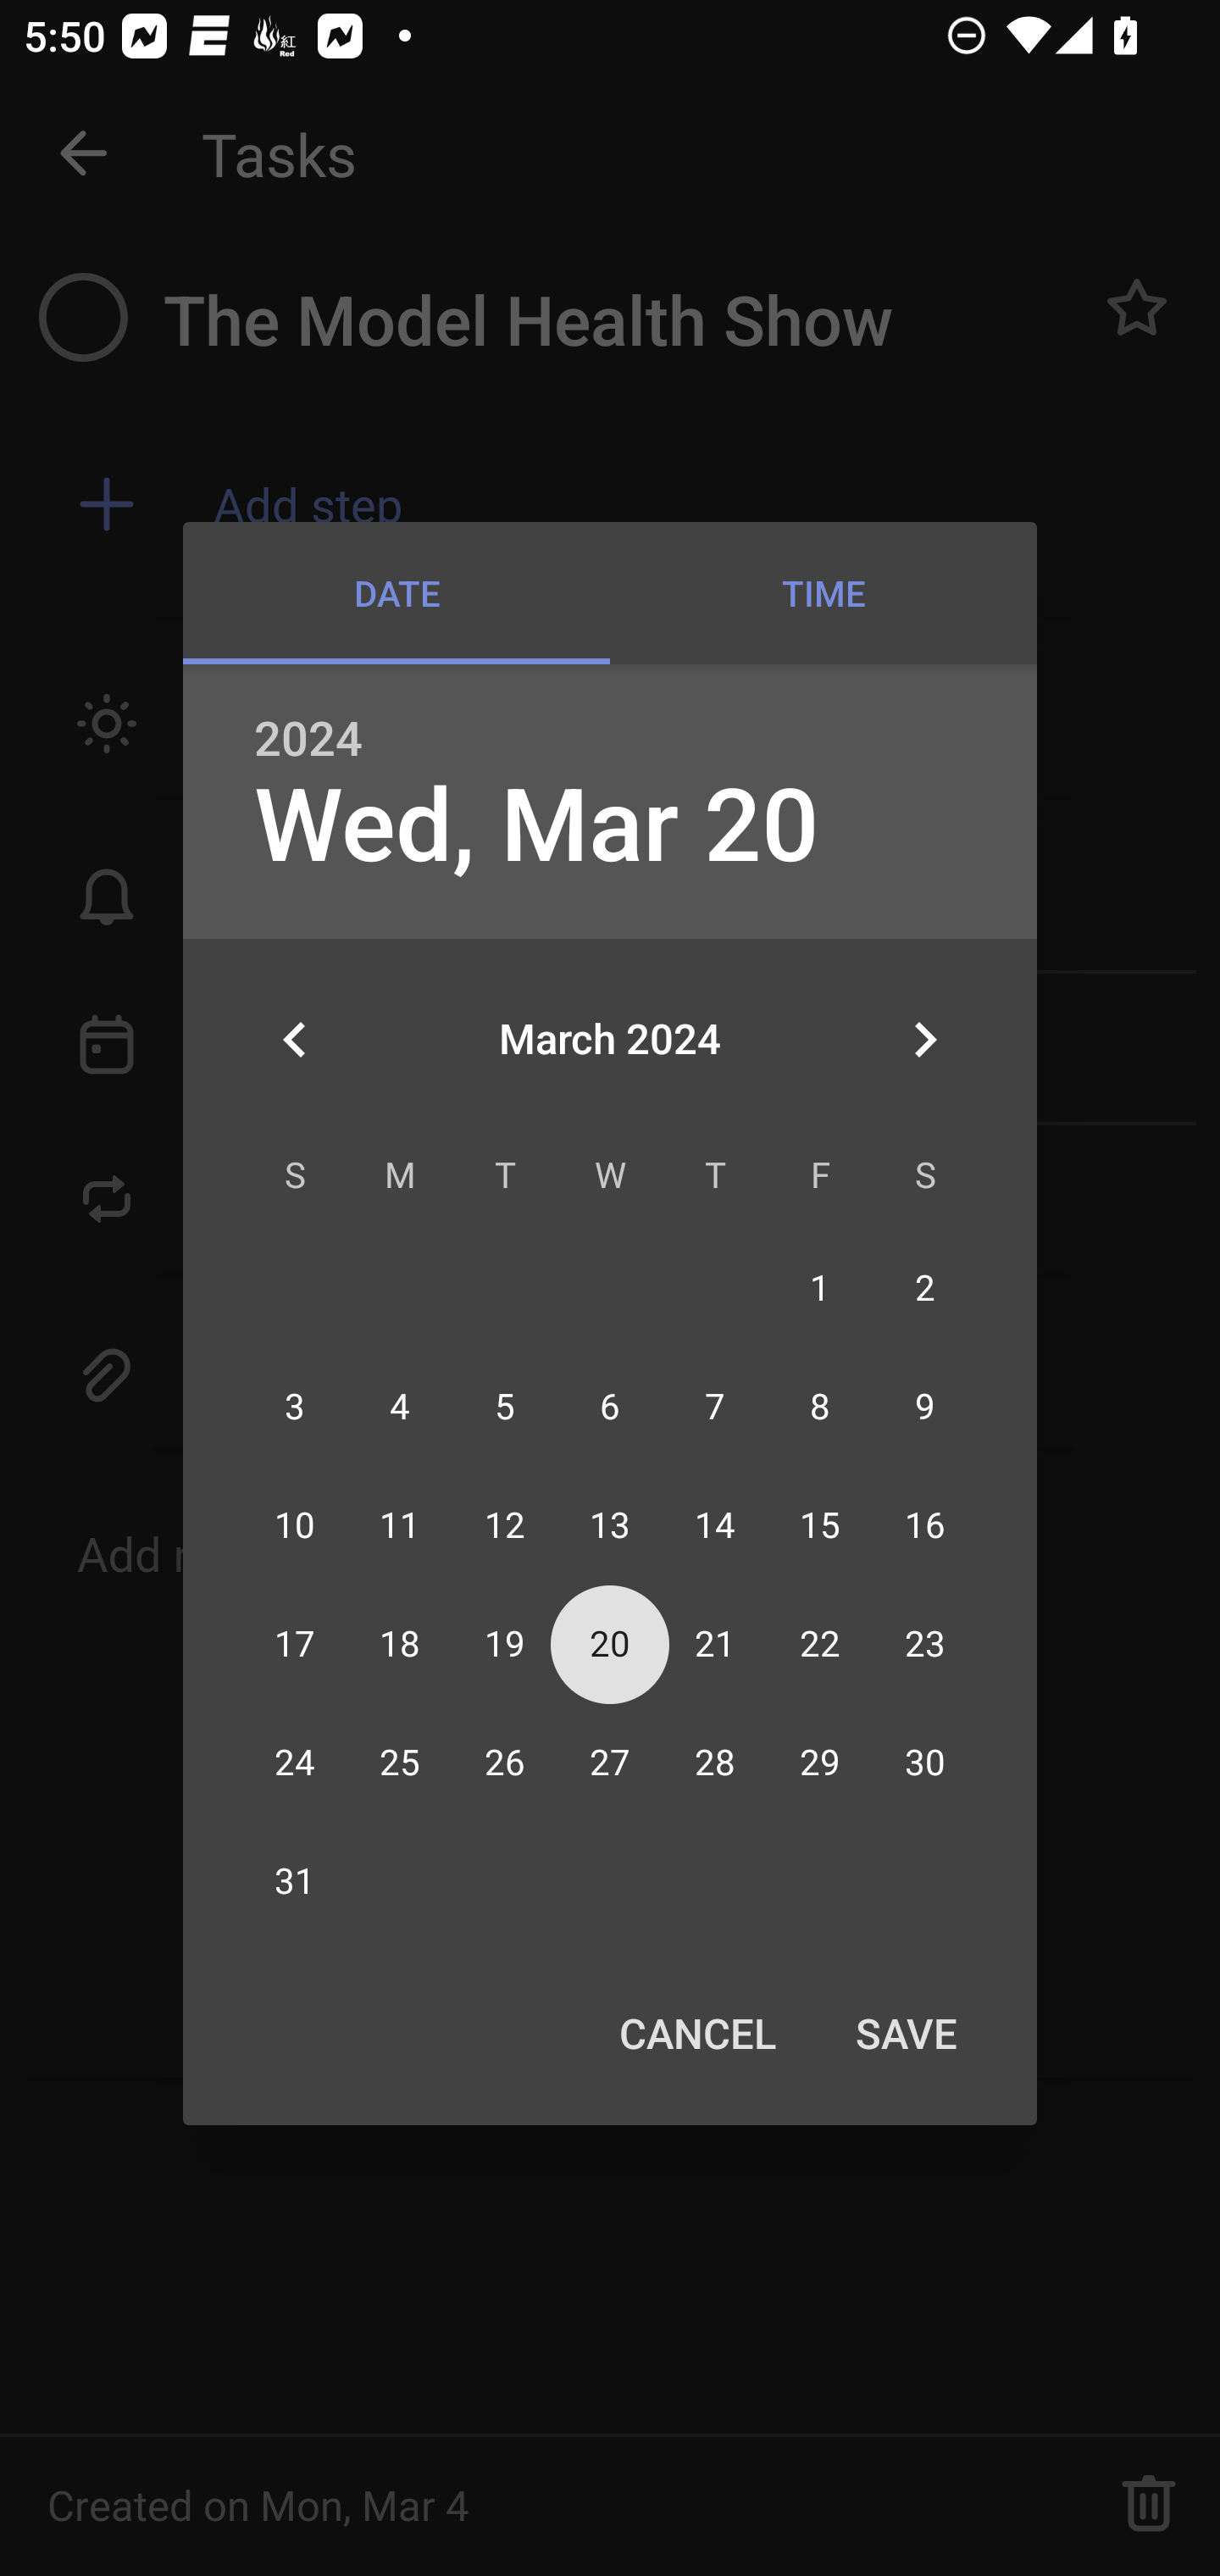  I want to click on 28 28 March 2024, so click(714, 1764).